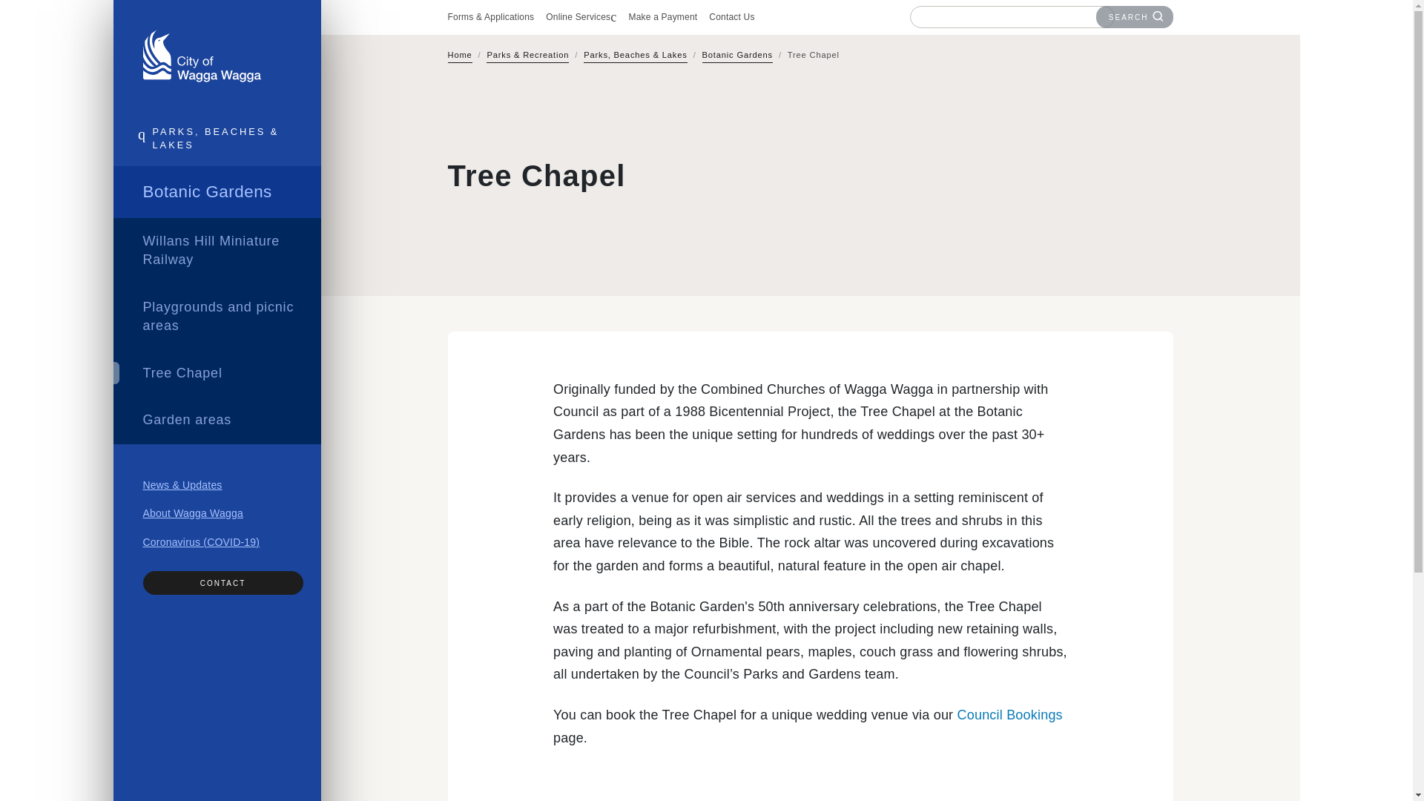  What do you see at coordinates (1135, 16) in the screenshot?
I see `SEARCH` at bounding box center [1135, 16].